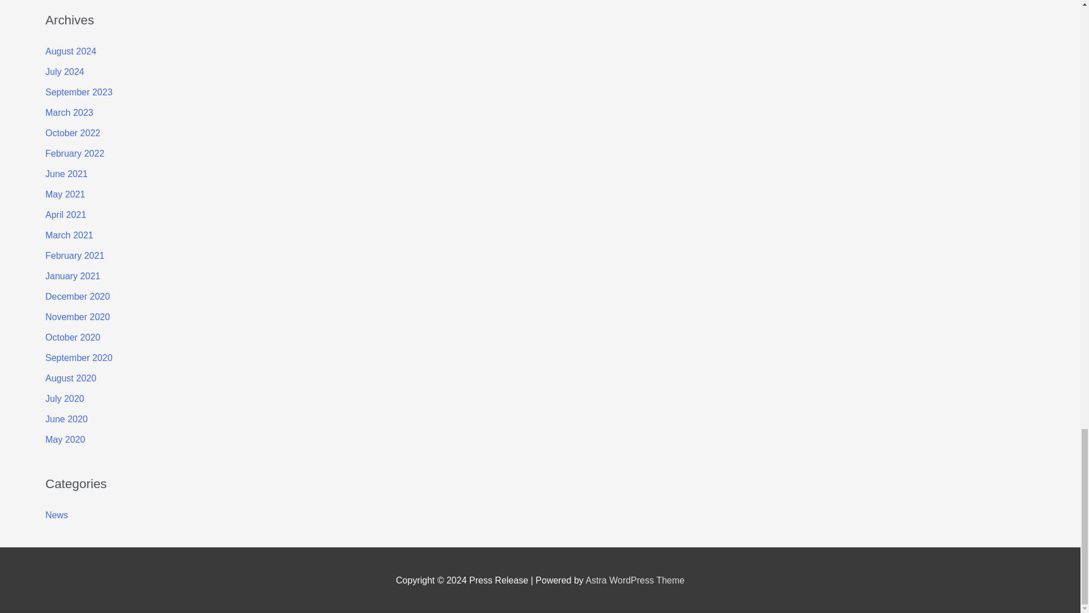 The image size is (1089, 613). I want to click on November 2020, so click(77, 317).